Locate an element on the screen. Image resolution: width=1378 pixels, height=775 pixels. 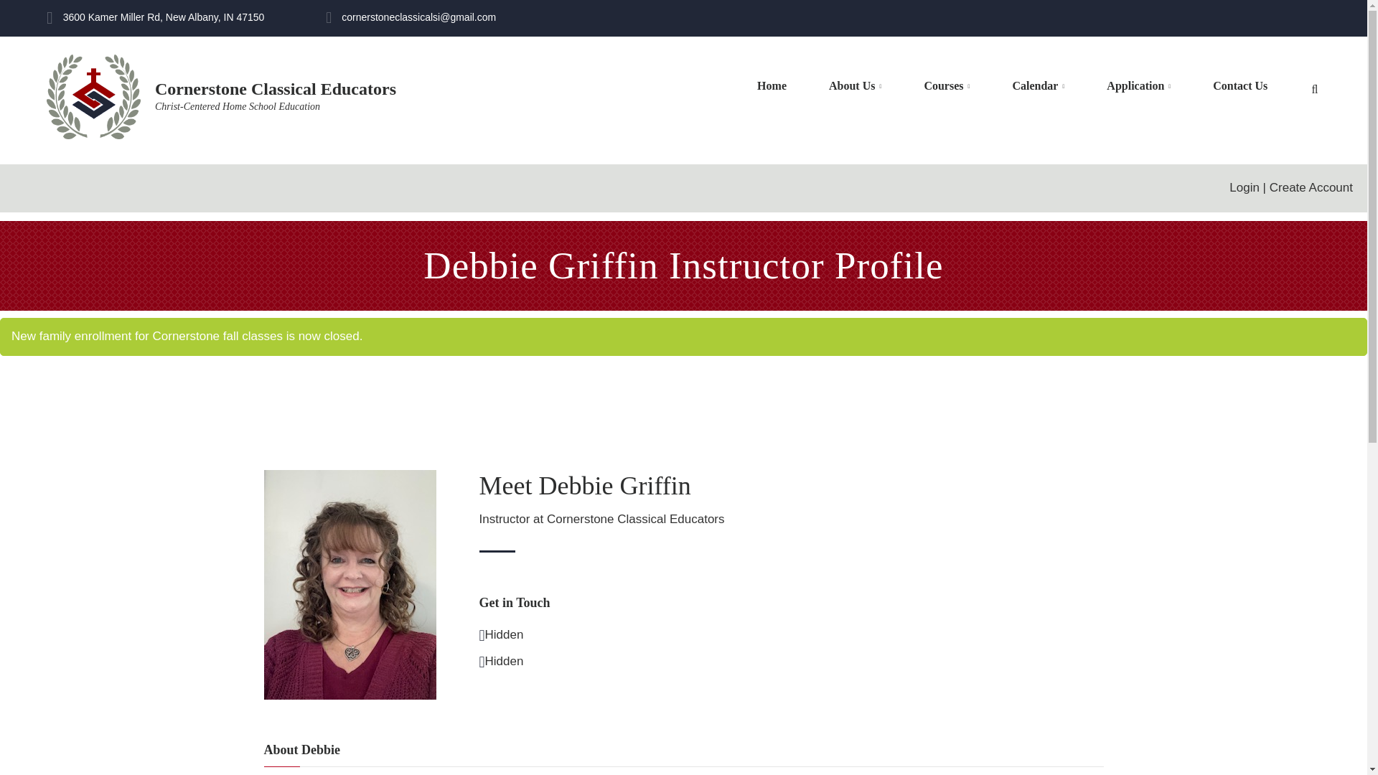
Login is located at coordinates (1244, 187).